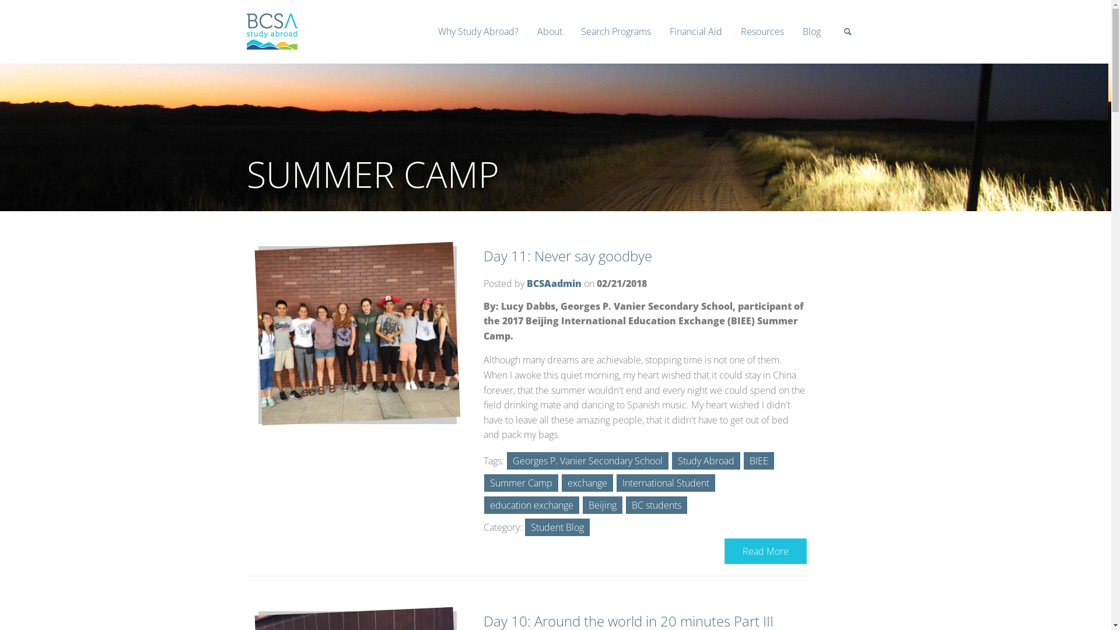 Image resolution: width=1120 pixels, height=630 pixels. I want to click on Georges P. Vanier Secondary School, so click(588, 461).